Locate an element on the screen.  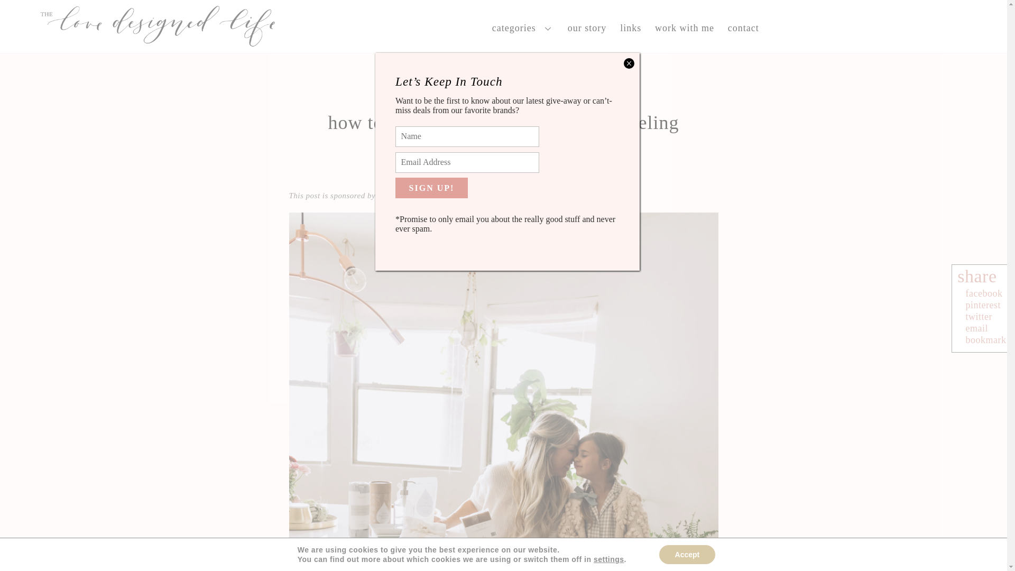
facebook is located at coordinates (986, 293).